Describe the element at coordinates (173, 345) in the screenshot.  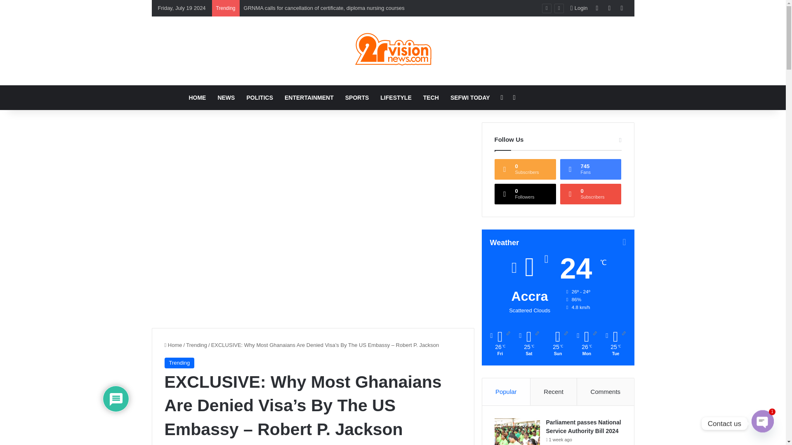
I see `Home` at that location.